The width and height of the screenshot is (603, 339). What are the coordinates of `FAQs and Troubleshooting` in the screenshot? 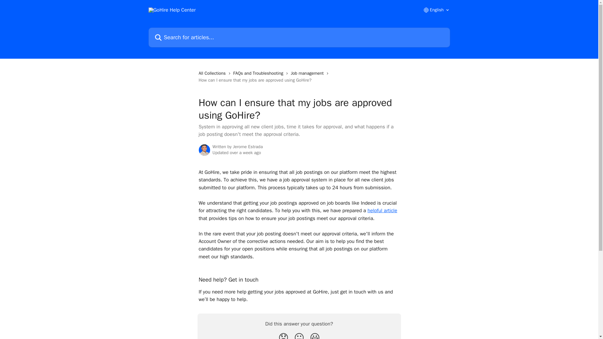 It's located at (259, 73).